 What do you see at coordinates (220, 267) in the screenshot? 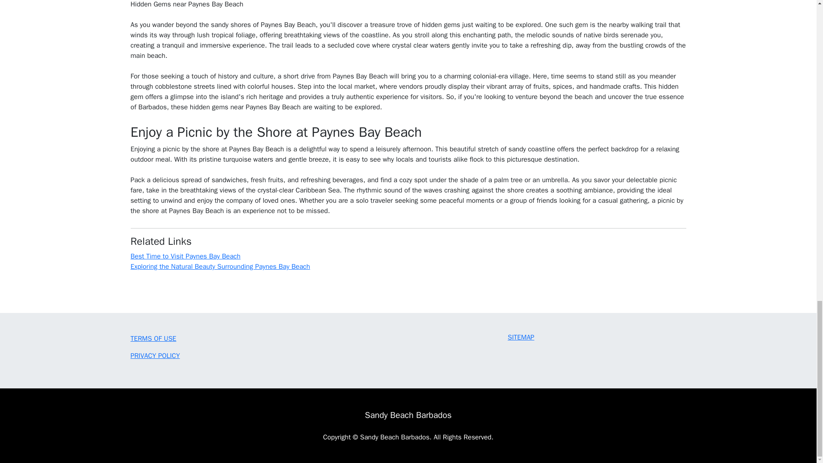
I see `Exploring the Natural Beauty Surrounding Paynes Bay Beach` at bounding box center [220, 267].